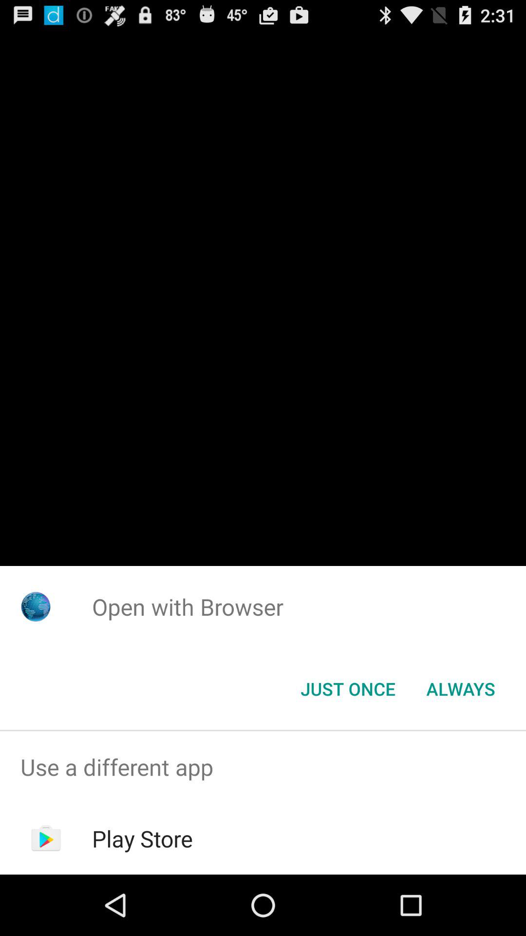  I want to click on tap icon below the use a different, so click(142, 838).